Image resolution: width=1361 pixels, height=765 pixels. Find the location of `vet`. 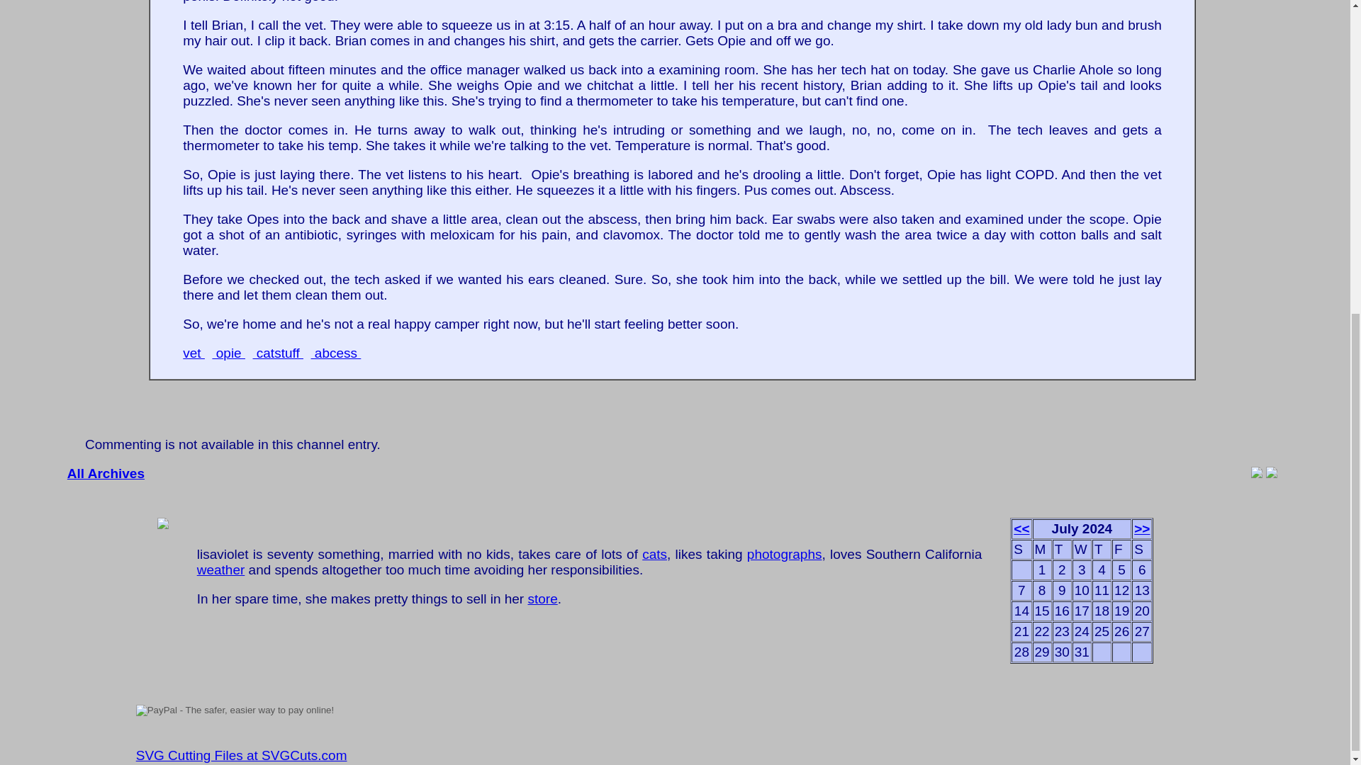

vet is located at coordinates (194, 353).